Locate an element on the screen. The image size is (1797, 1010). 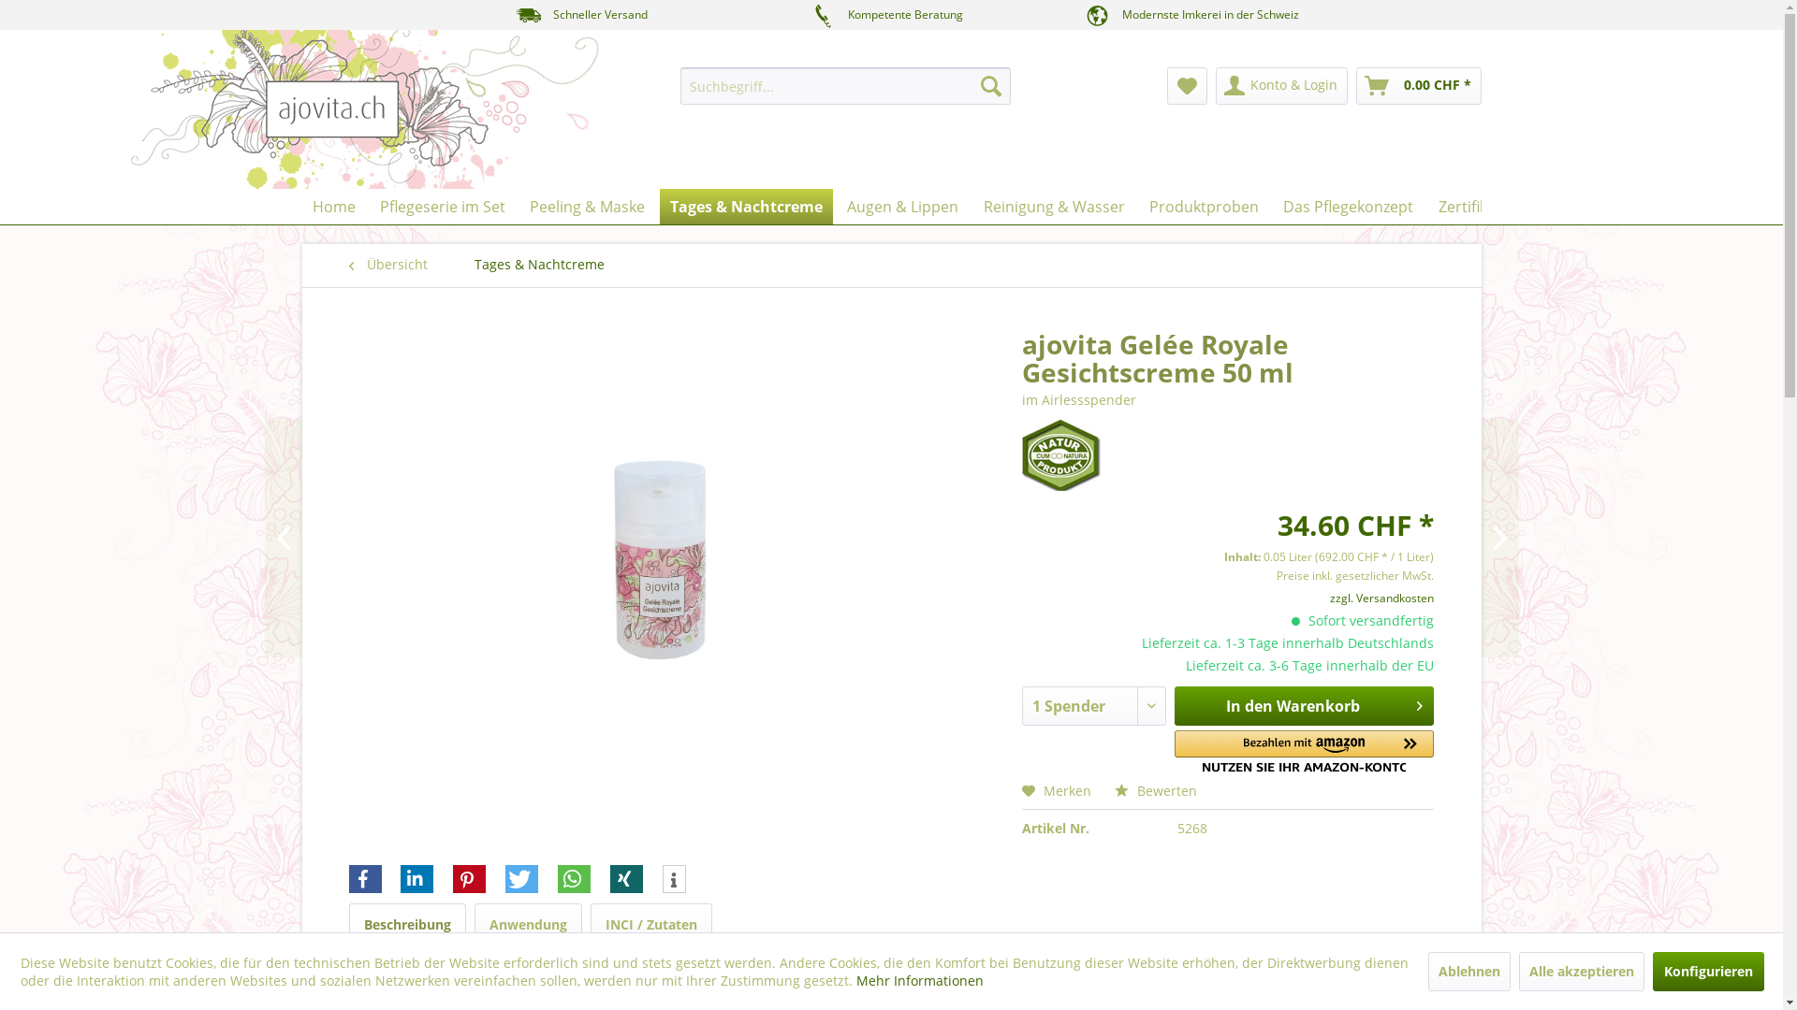
Merkzettel is located at coordinates (1187, 86).